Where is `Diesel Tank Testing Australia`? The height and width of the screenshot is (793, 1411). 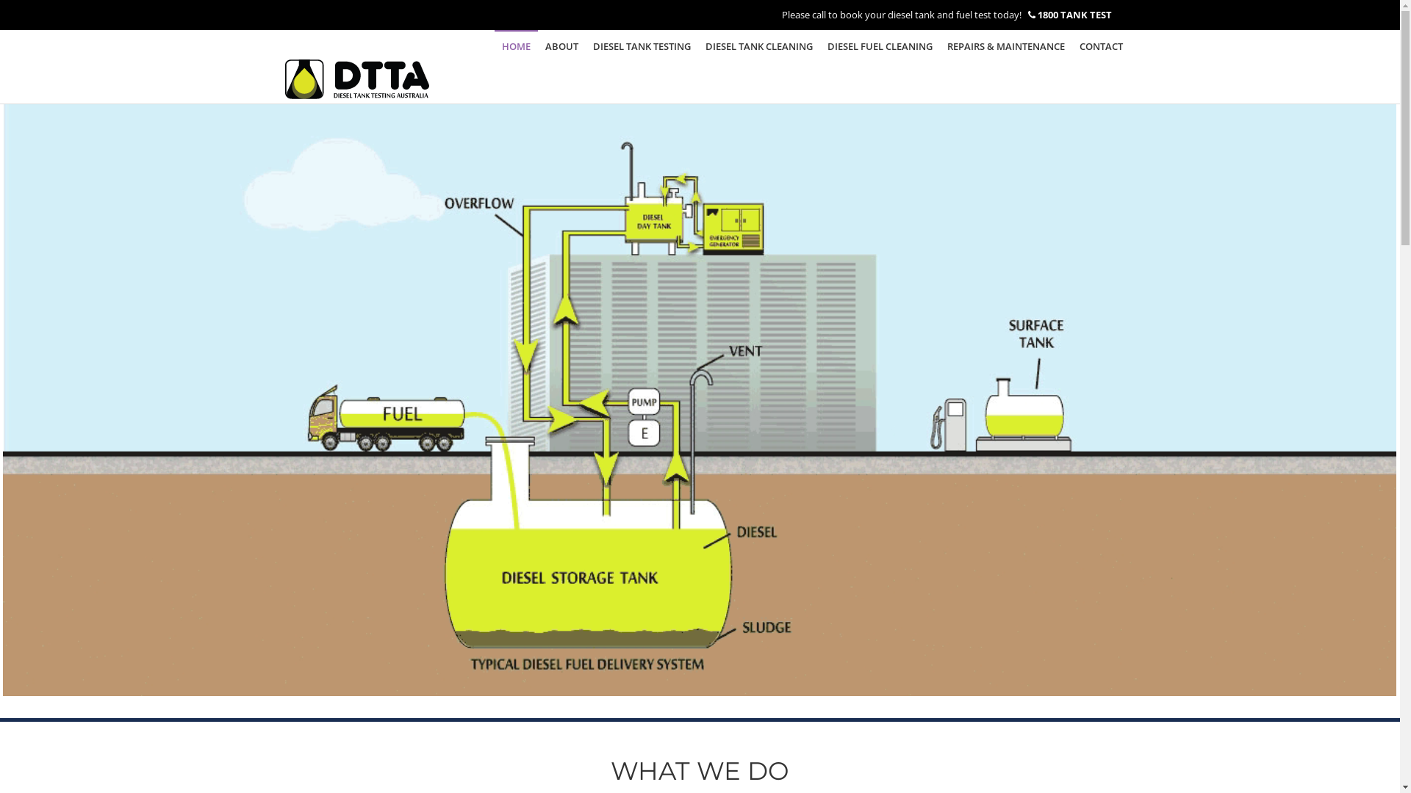
Diesel Tank Testing Australia is located at coordinates (357, 67).